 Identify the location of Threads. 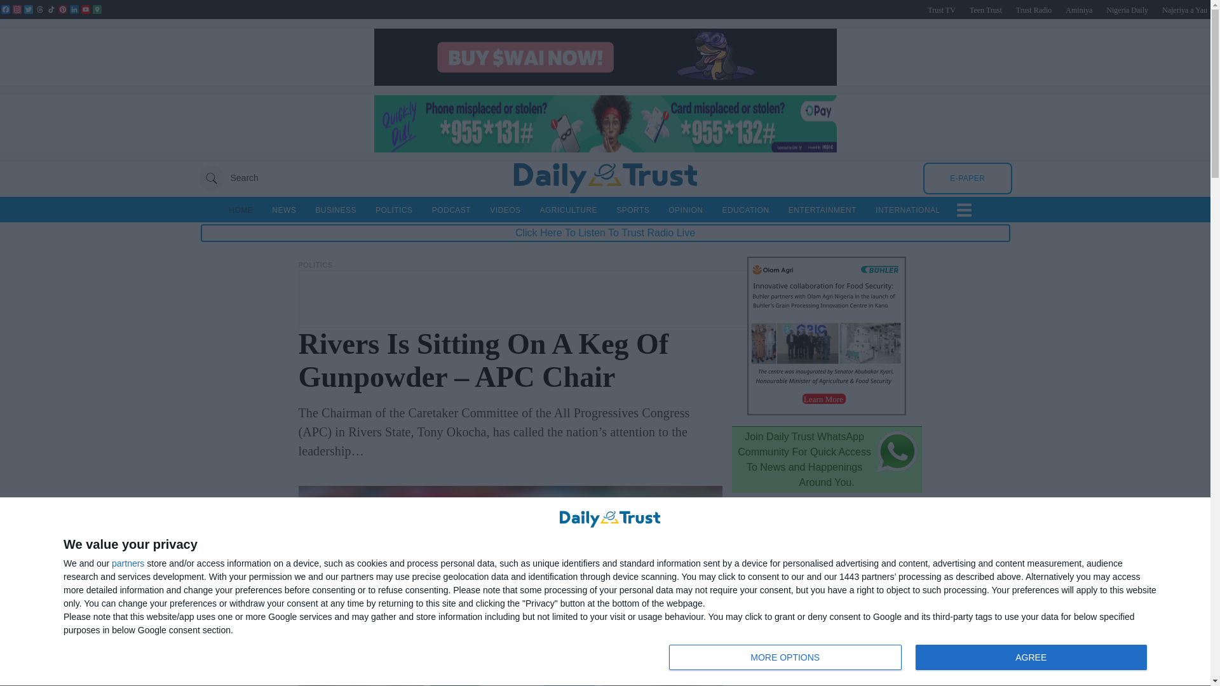
(39, 9).